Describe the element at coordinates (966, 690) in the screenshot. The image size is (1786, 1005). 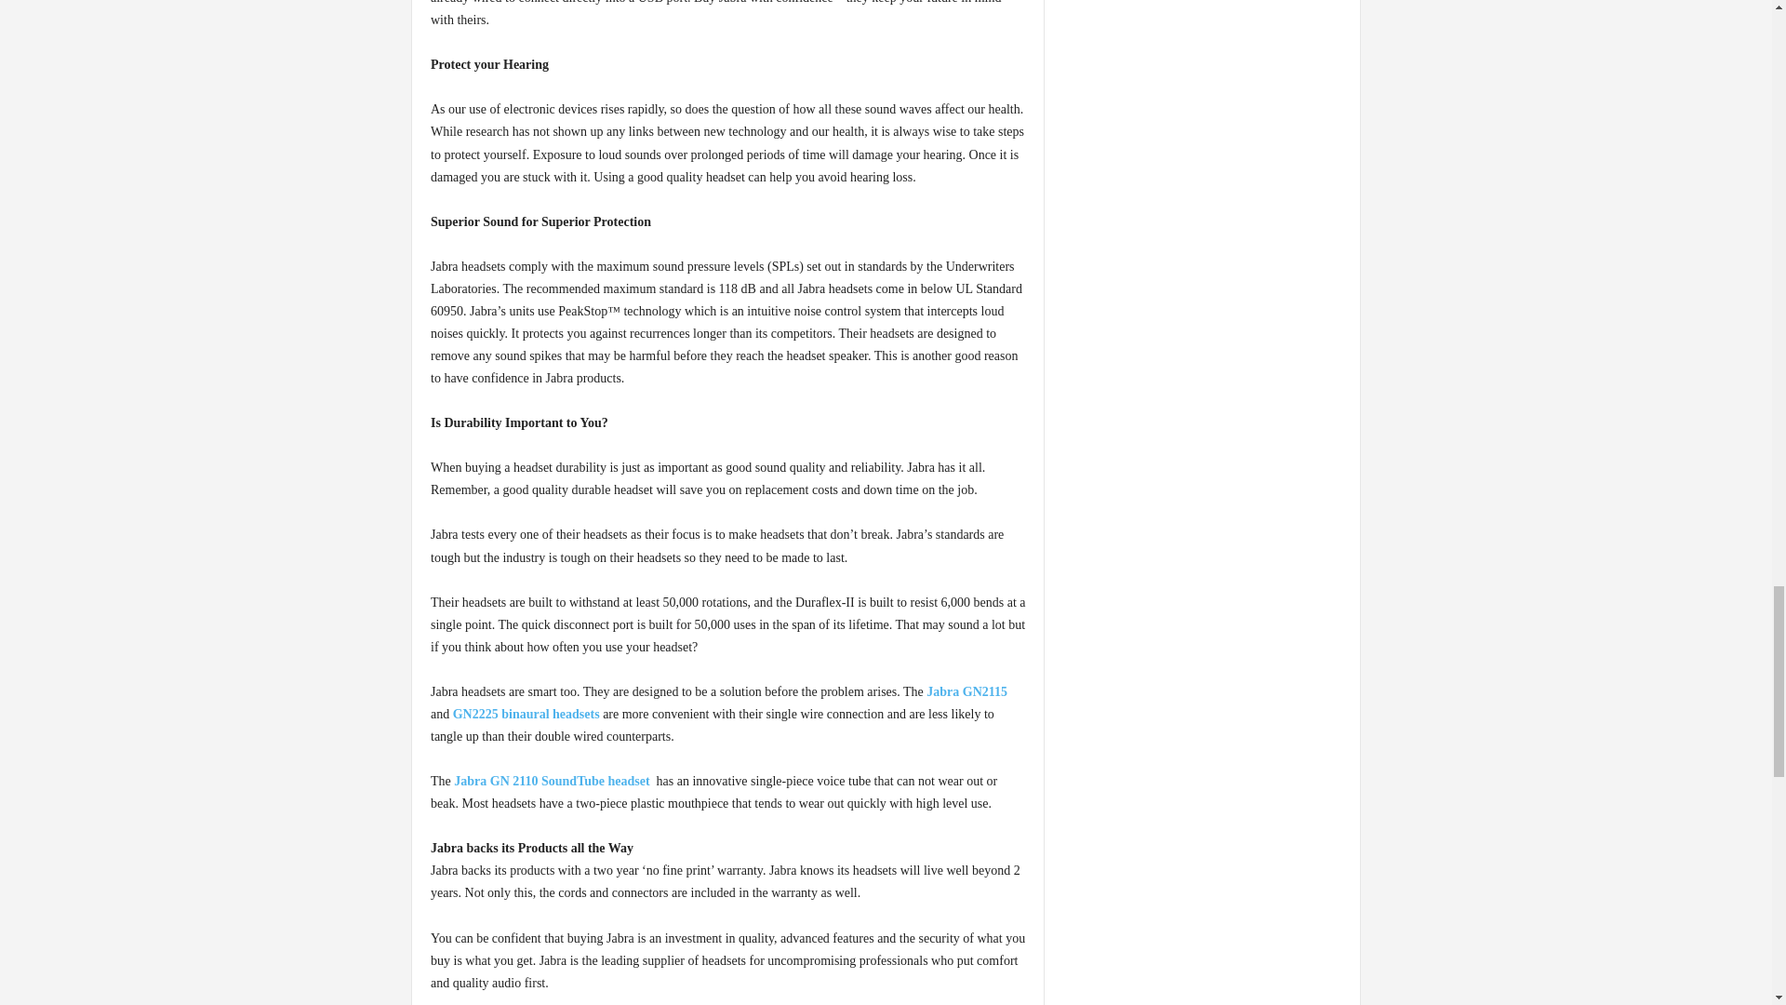
I see `Jabra GN2115` at that location.